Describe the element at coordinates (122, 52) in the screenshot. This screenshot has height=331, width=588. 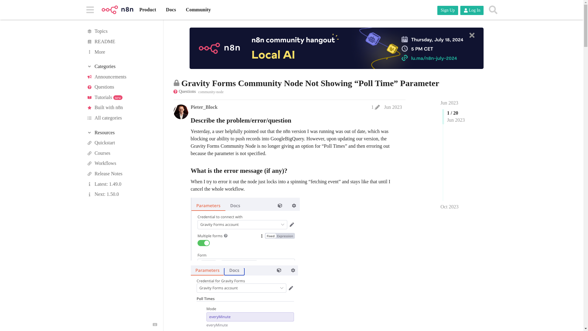
I see `More` at that location.